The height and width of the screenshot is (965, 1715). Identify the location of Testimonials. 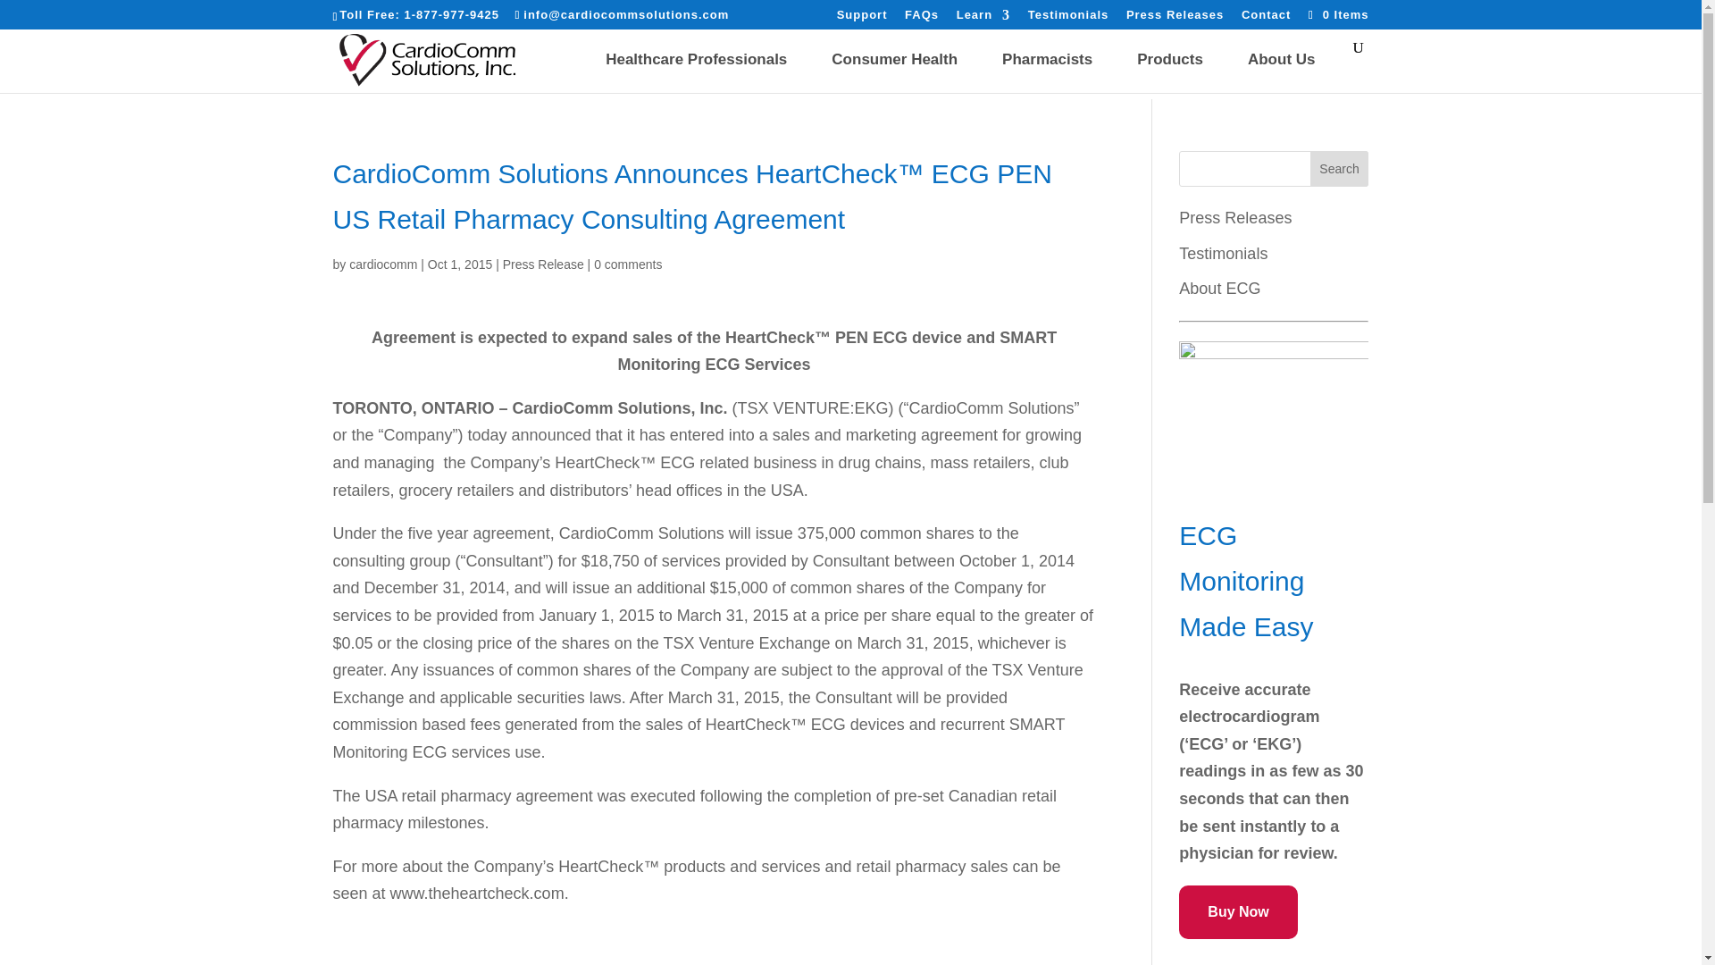
(1068, 19).